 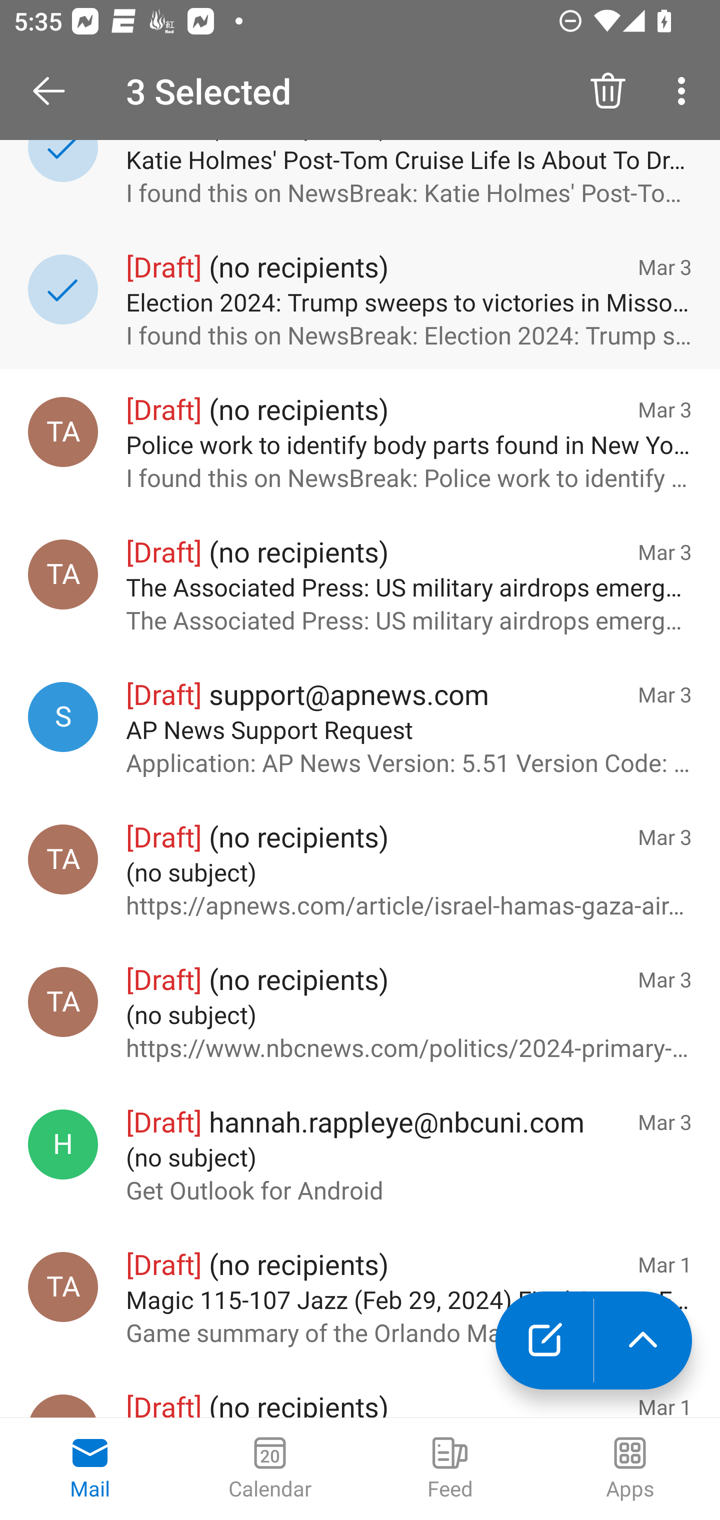 What do you see at coordinates (63, 574) in the screenshot?
I see `Test Appium, testappium002@outlook.com` at bounding box center [63, 574].